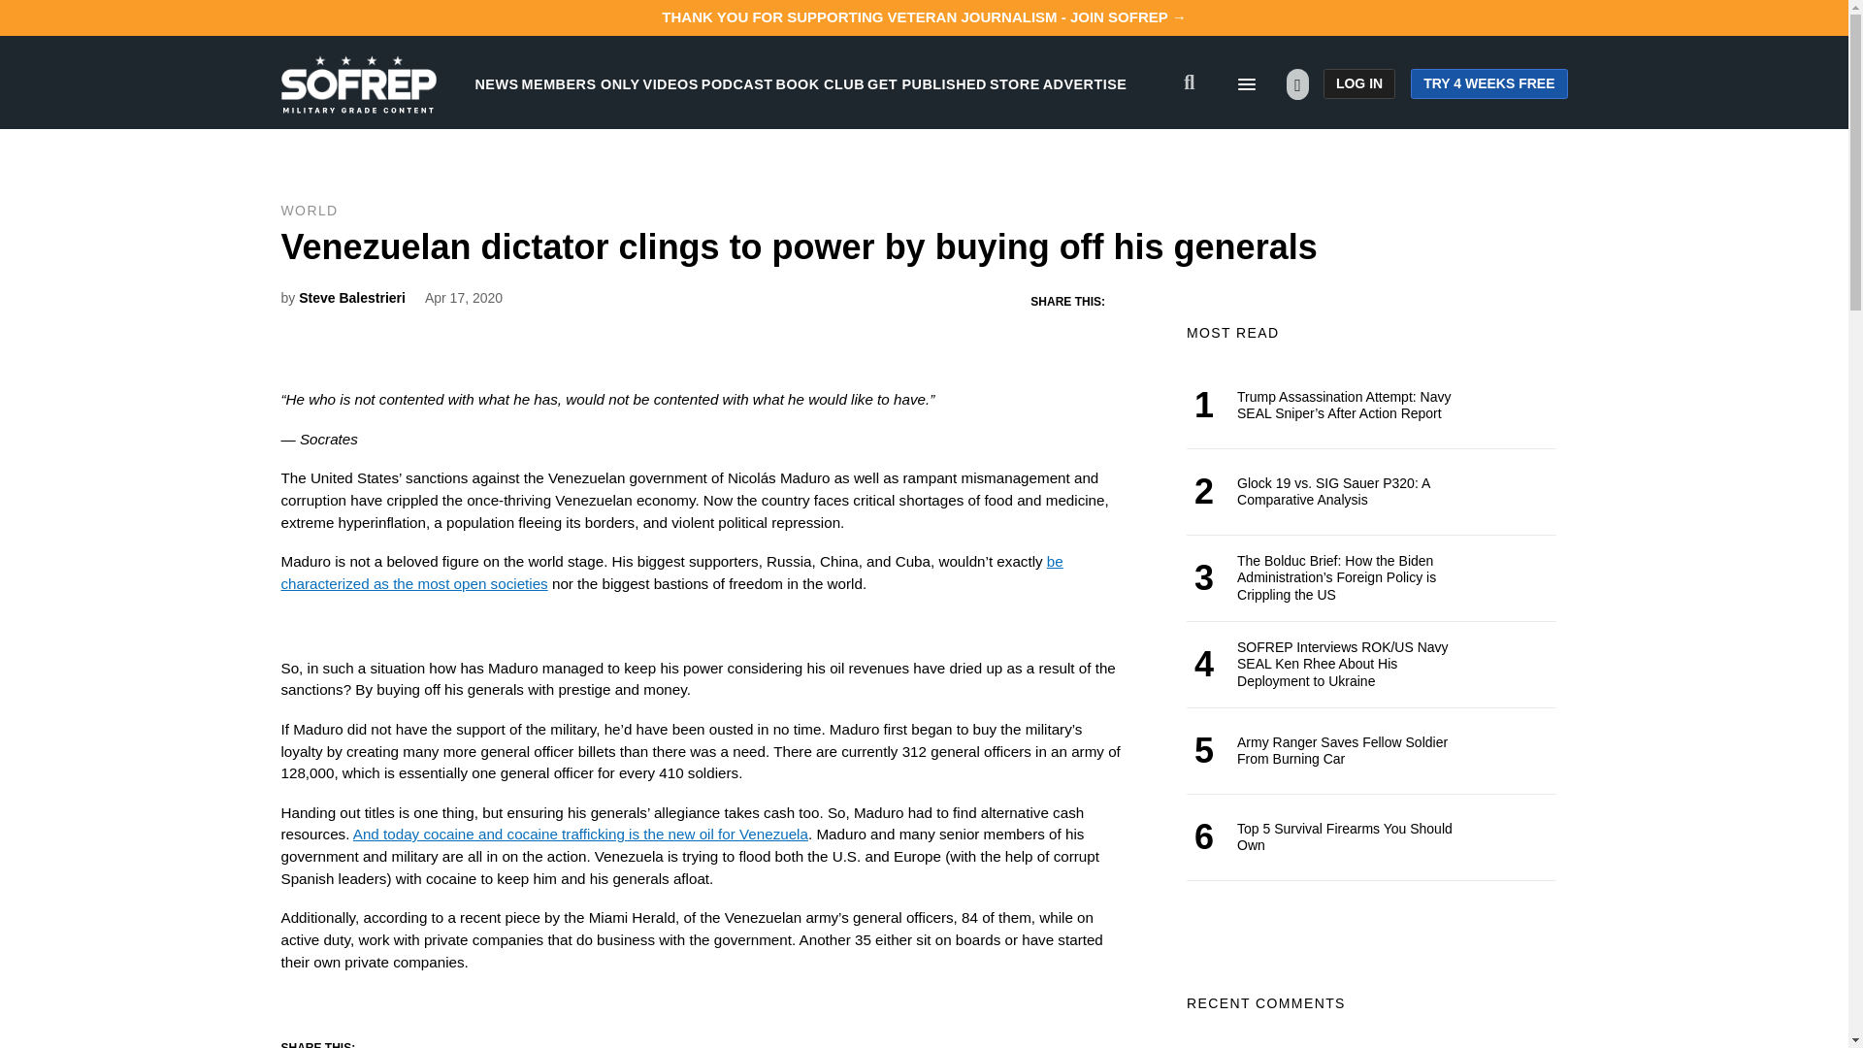 This screenshot has width=1863, height=1048. I want to click on LOG IN, so click(1358, 83).